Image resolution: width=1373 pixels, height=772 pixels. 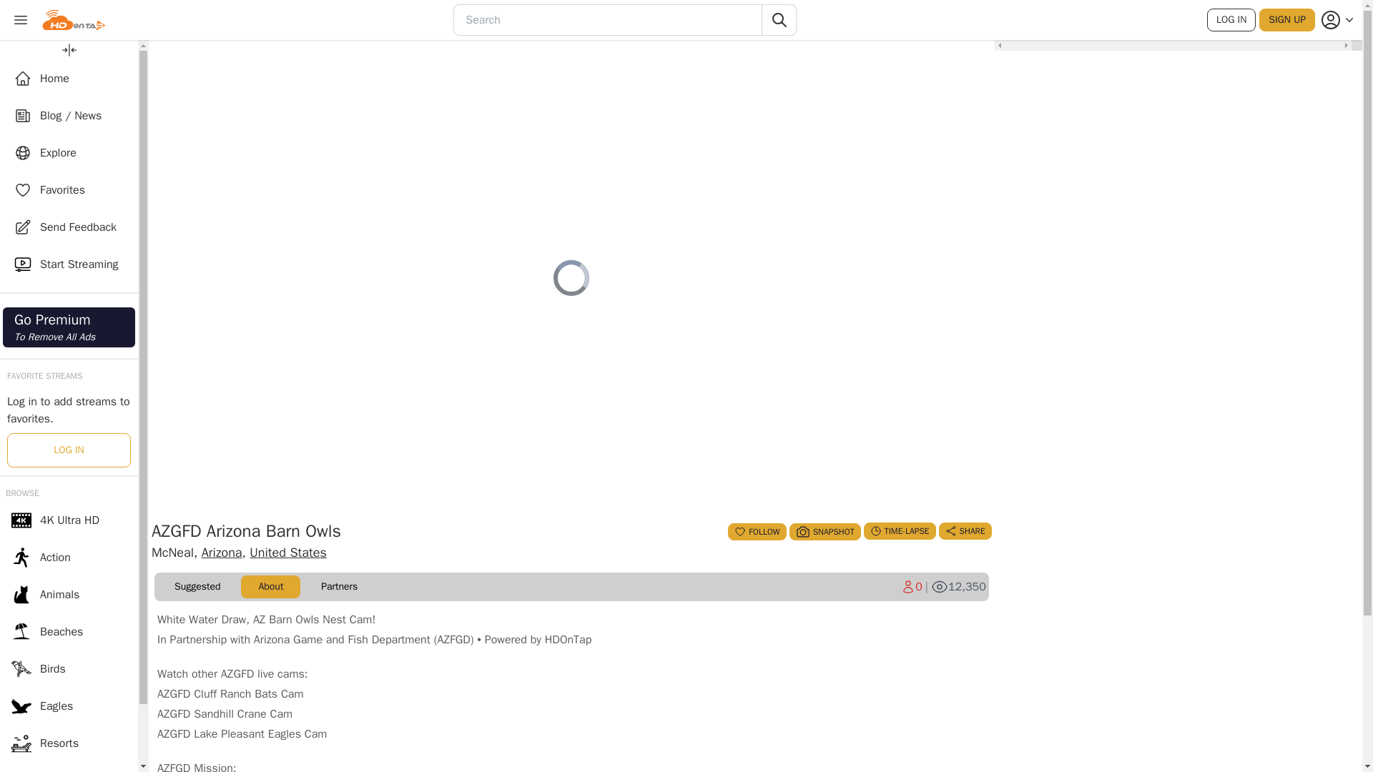 What do you see at coordinates (69, 153) in the screenshot?
I see `Explore` at bounding box center [69, 153].